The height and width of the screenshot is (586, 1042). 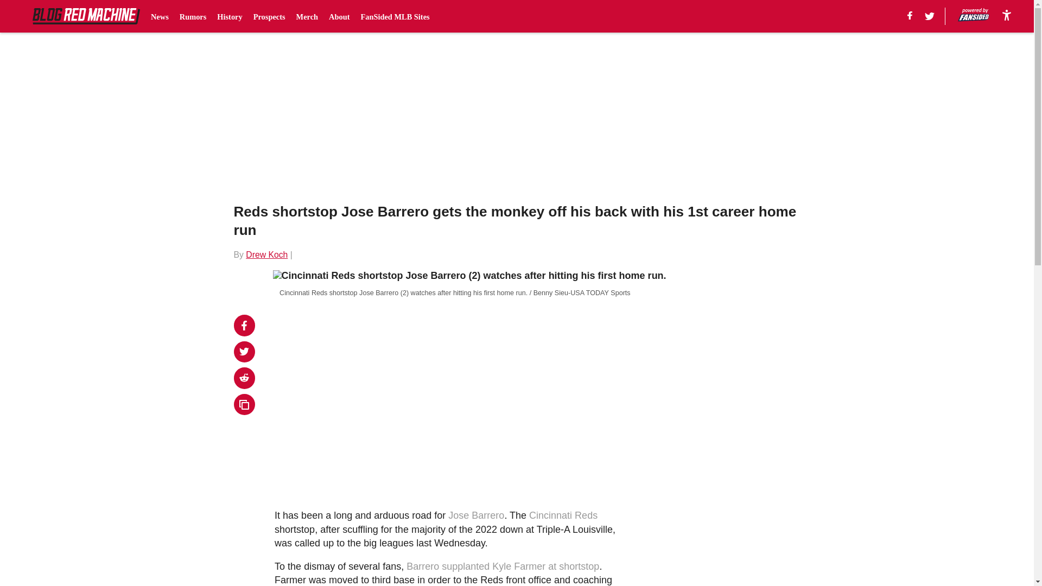 What do you see at coordinates (229, 16) in the screenshot?
I see `History` at bounding box center [229, 16].